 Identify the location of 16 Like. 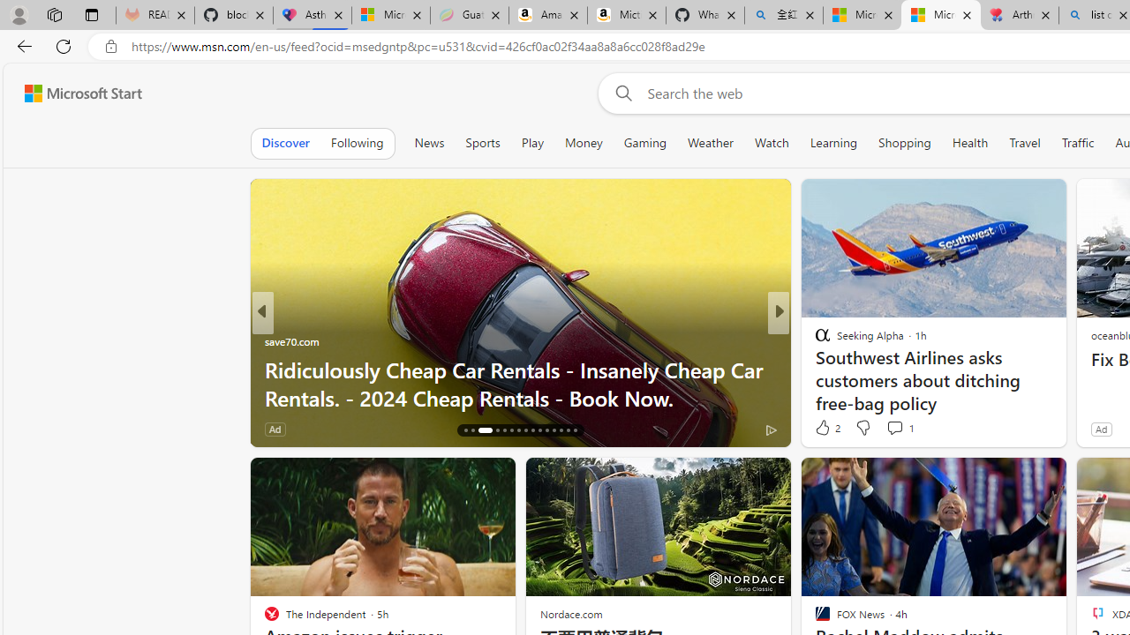
(825, 429).